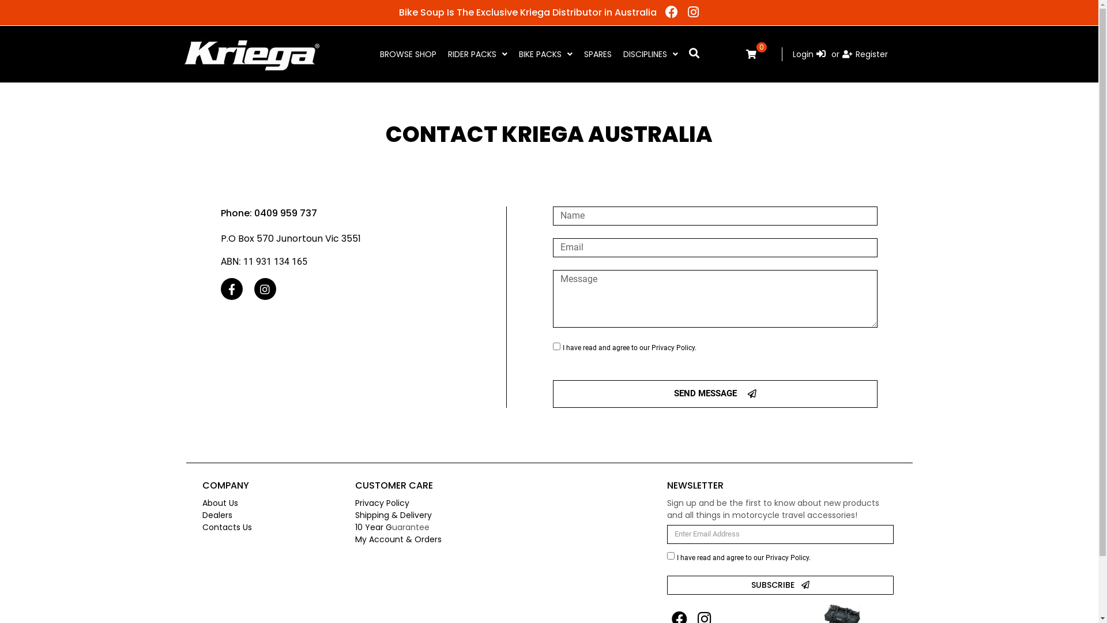  Describe the element at coordinates (650, 54) in the screenshot. I see `DISCIPLINES` at that location.